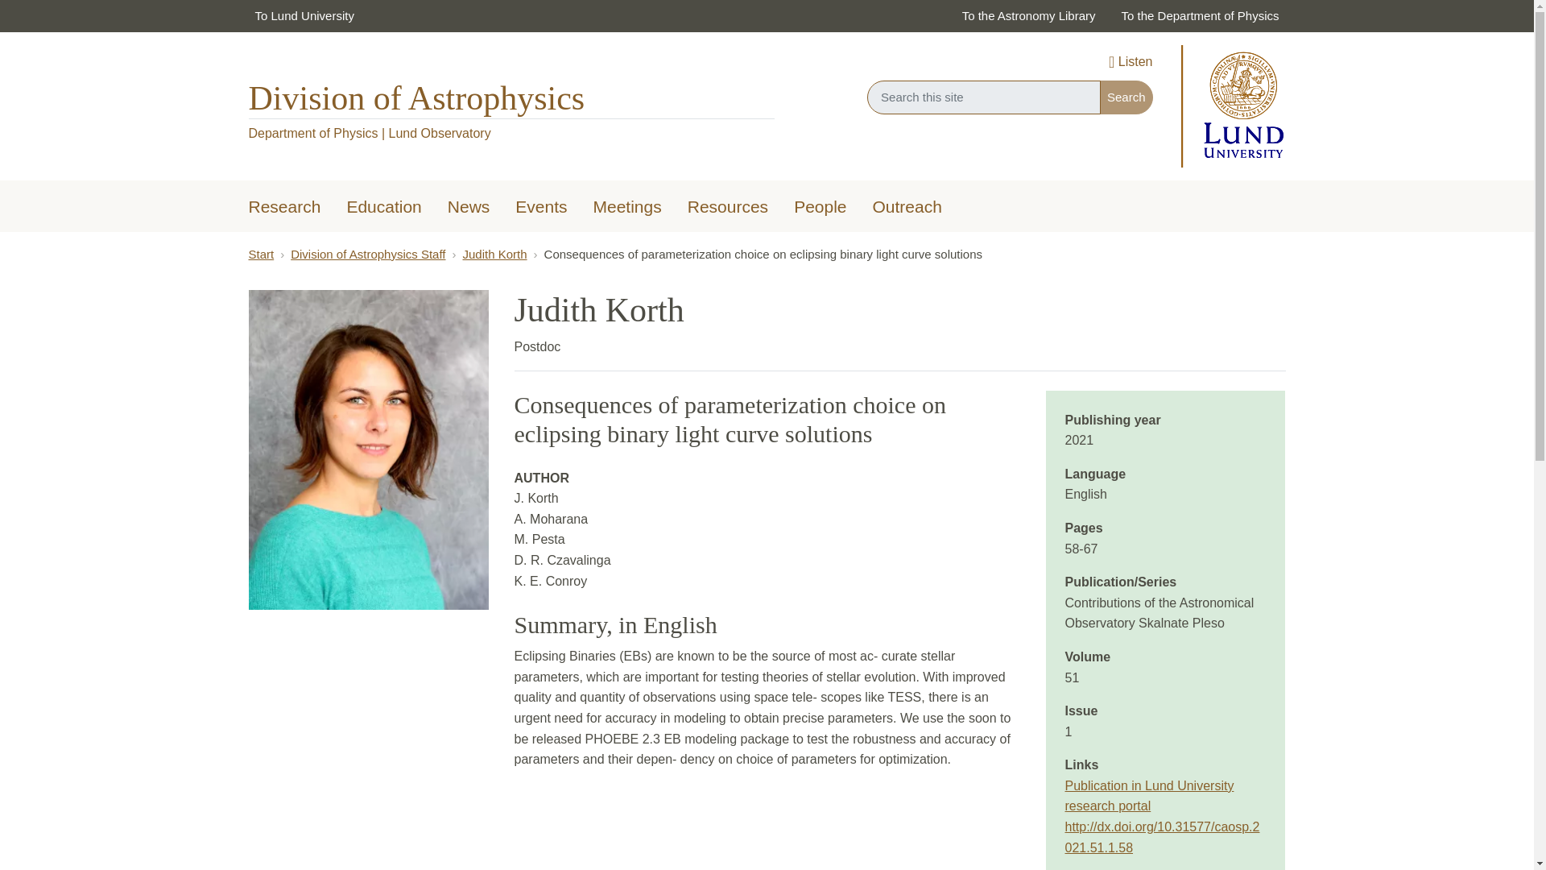 The height and width of the screenshot is (870, 1546). I want to click on Search, so click(1126, 97).